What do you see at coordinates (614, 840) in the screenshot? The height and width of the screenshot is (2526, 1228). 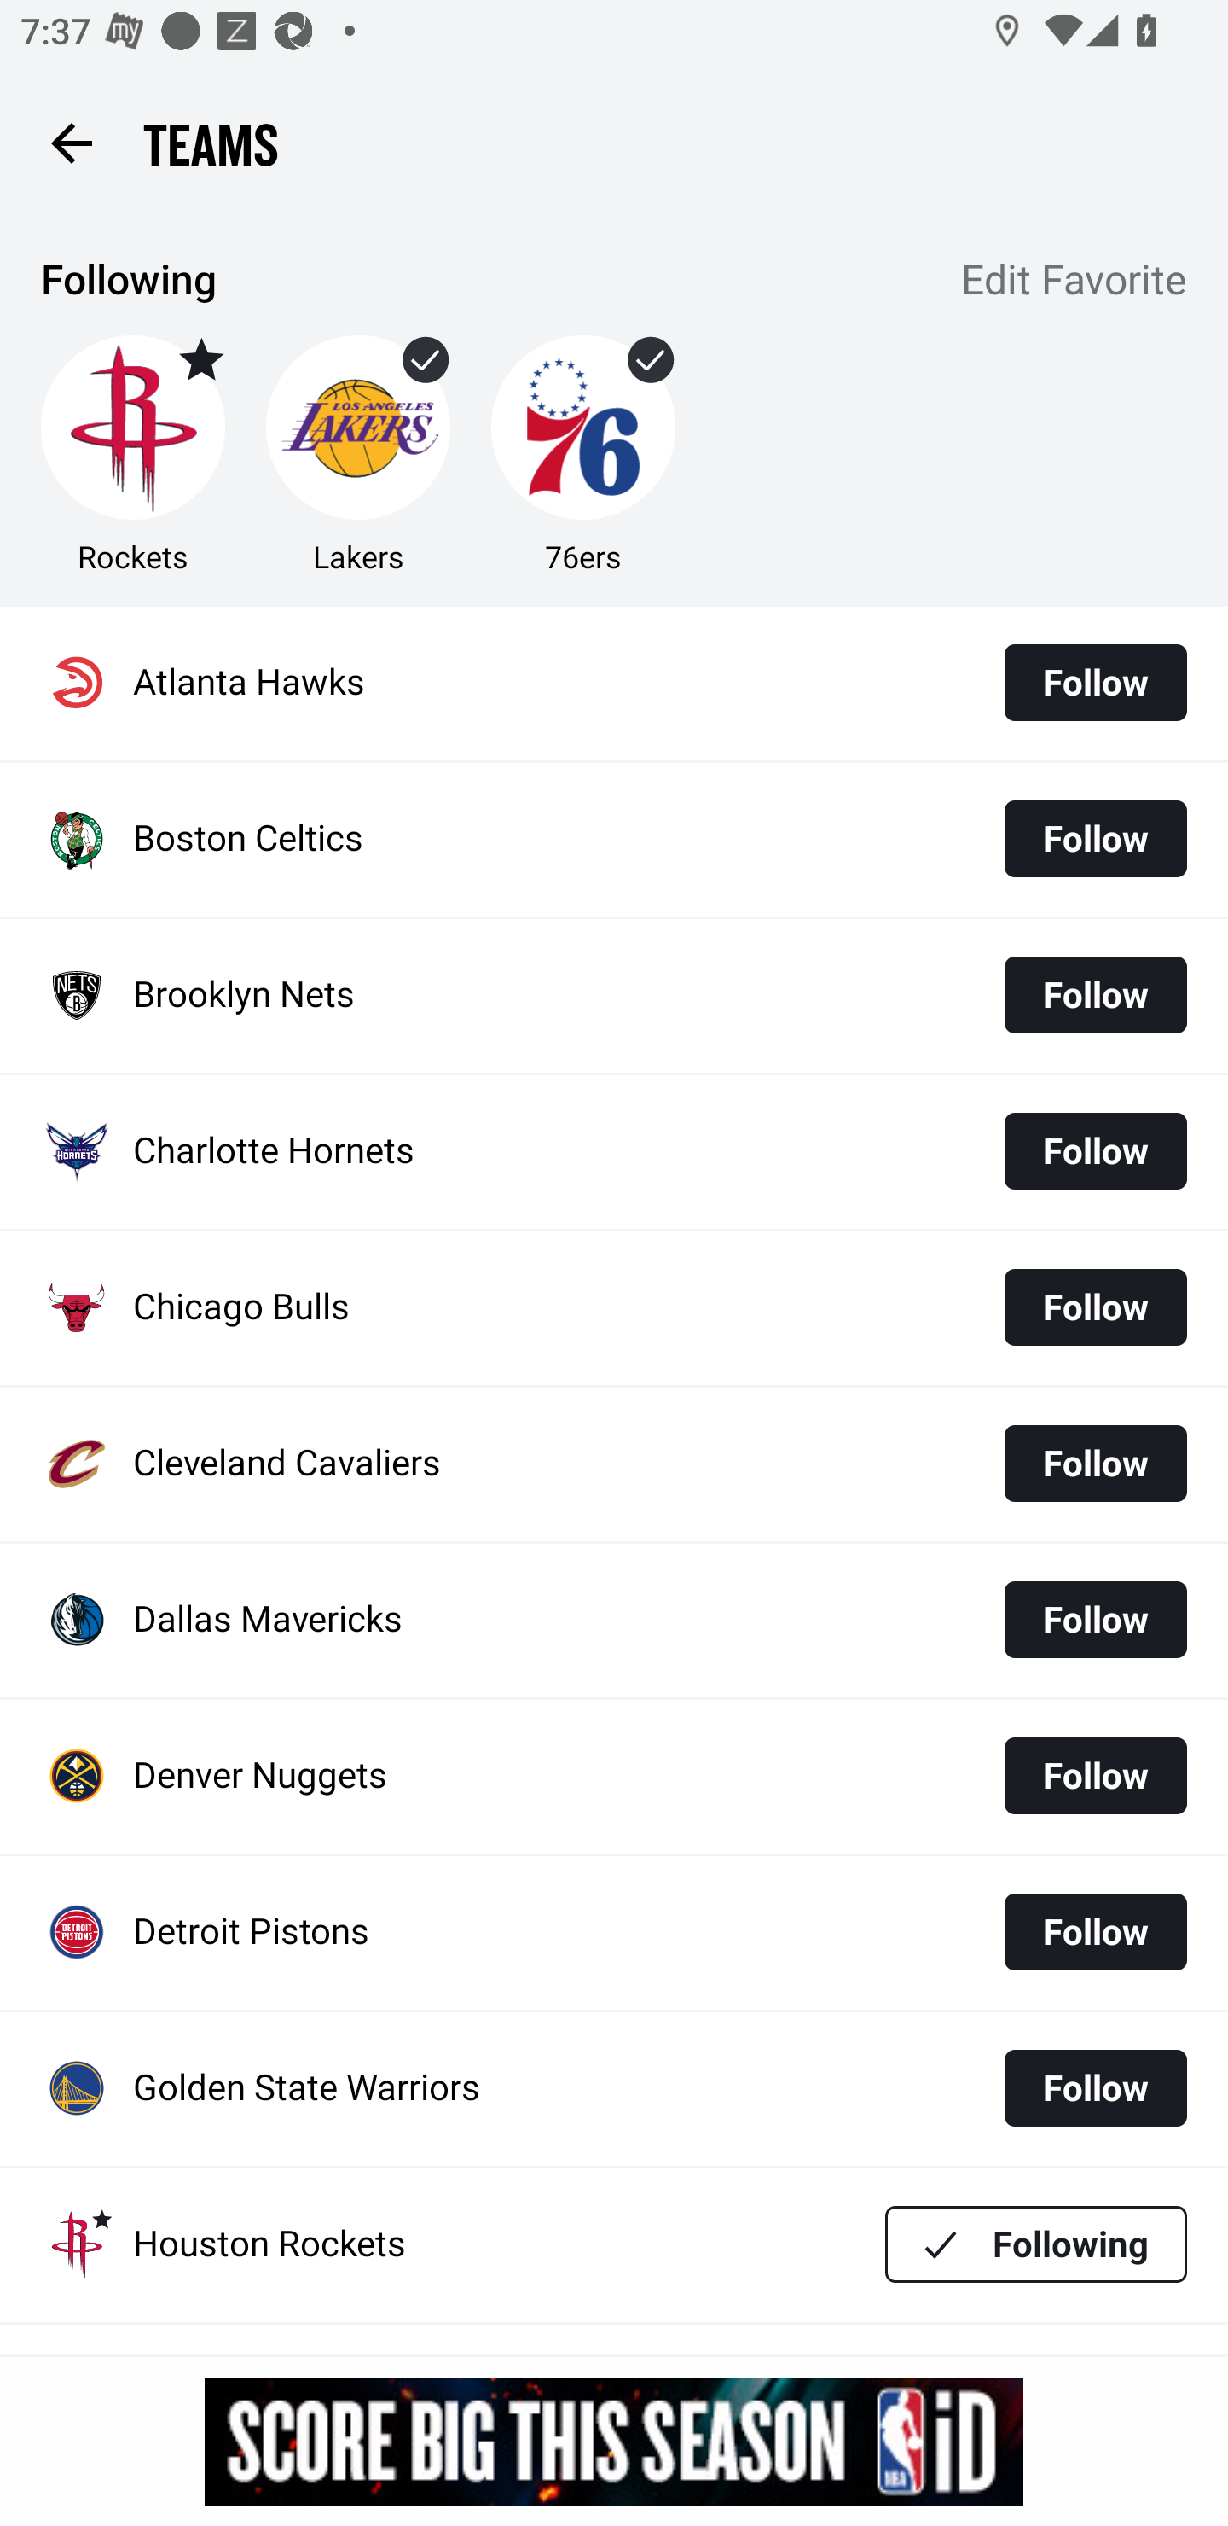 I see `Boston Celtics Follow` at bounding box center [614, 840].